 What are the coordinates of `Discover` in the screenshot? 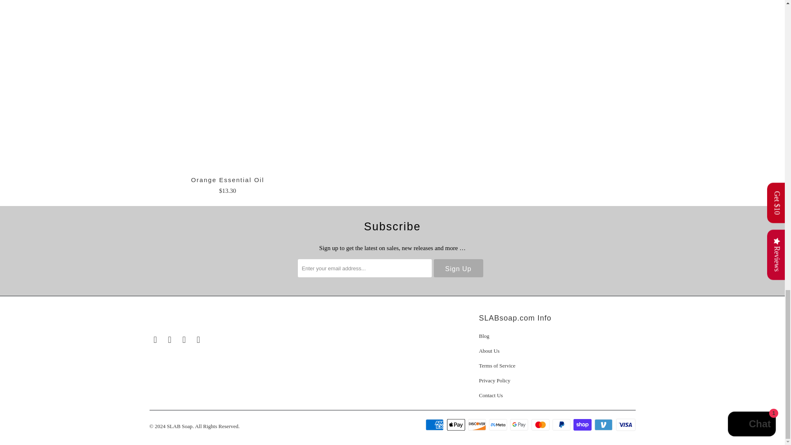 It's located at (478, 425).